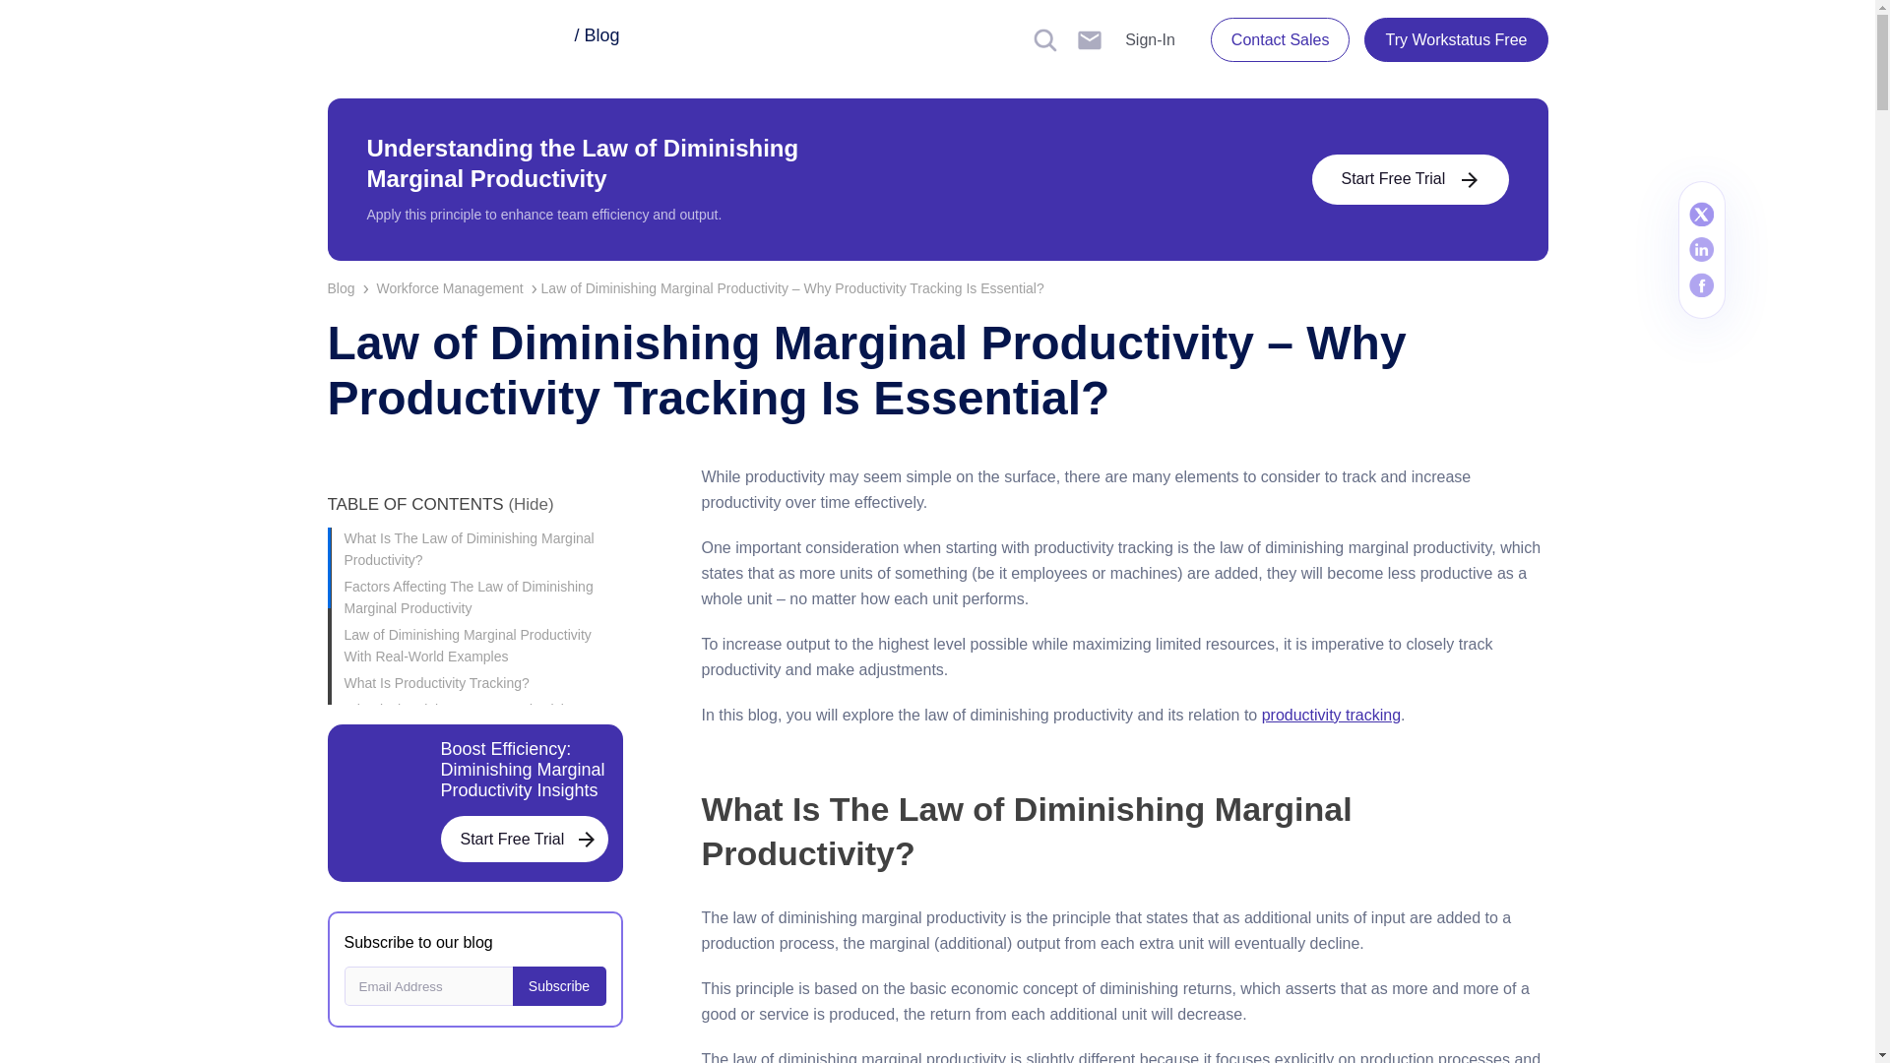 The height and width of the screenshot is (1063, 1890). Describe the element at coordinates (483, 548) in the screenshot. I see `What Is The Law of Diminishing Marginal Productivity? ` at that location.